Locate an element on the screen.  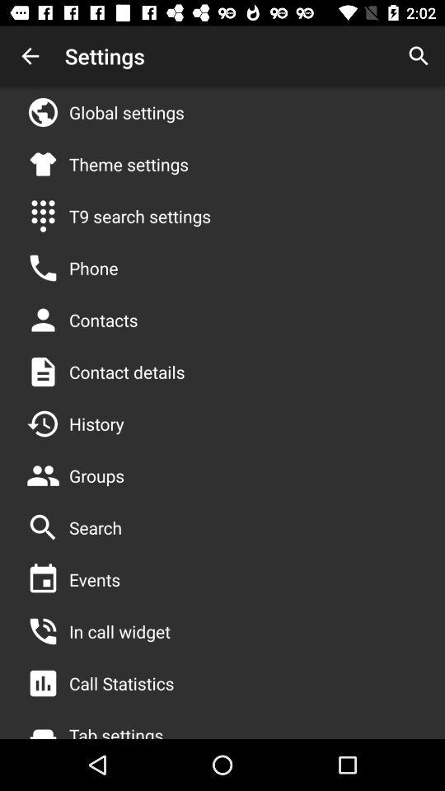
turn off phone item is located at coordinates (94, 268).